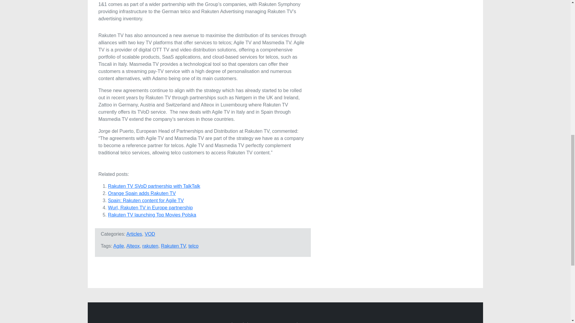  Describe the element at coordinates (119, 246) in the screenshot. I see `Agile` at that location.